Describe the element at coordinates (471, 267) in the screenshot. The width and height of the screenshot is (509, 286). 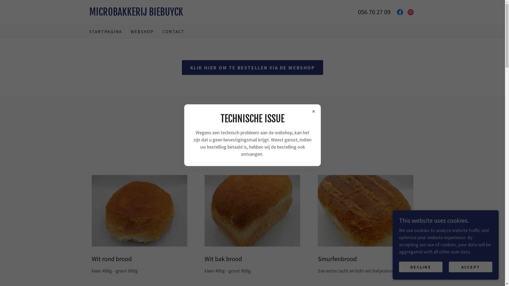
I see `ACCEPT` at that location.